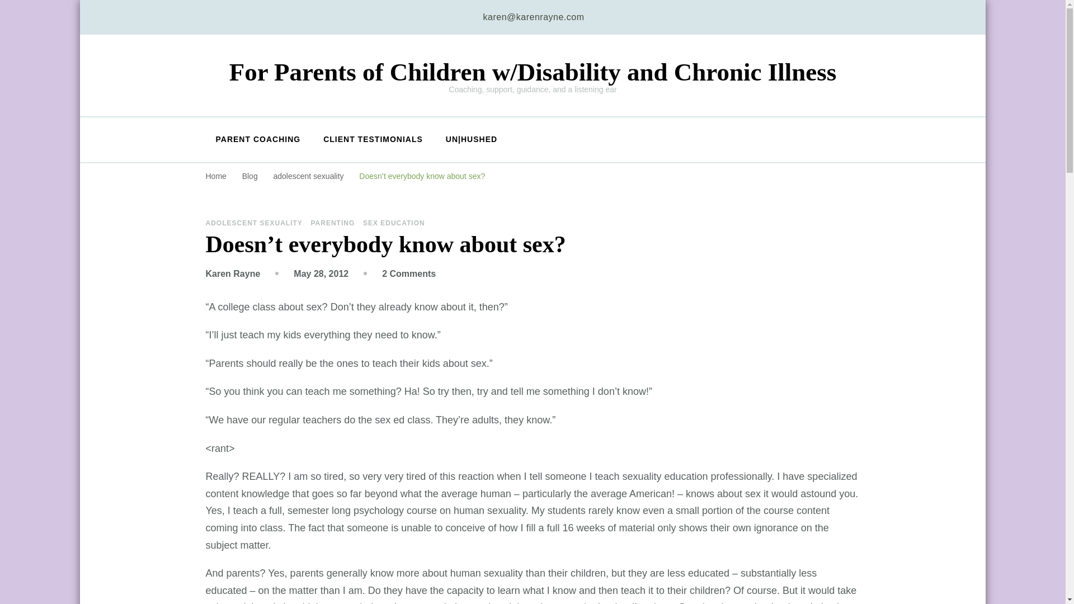  I want to click on ADOLESCENT SEXUALITY, so click(254, 223).